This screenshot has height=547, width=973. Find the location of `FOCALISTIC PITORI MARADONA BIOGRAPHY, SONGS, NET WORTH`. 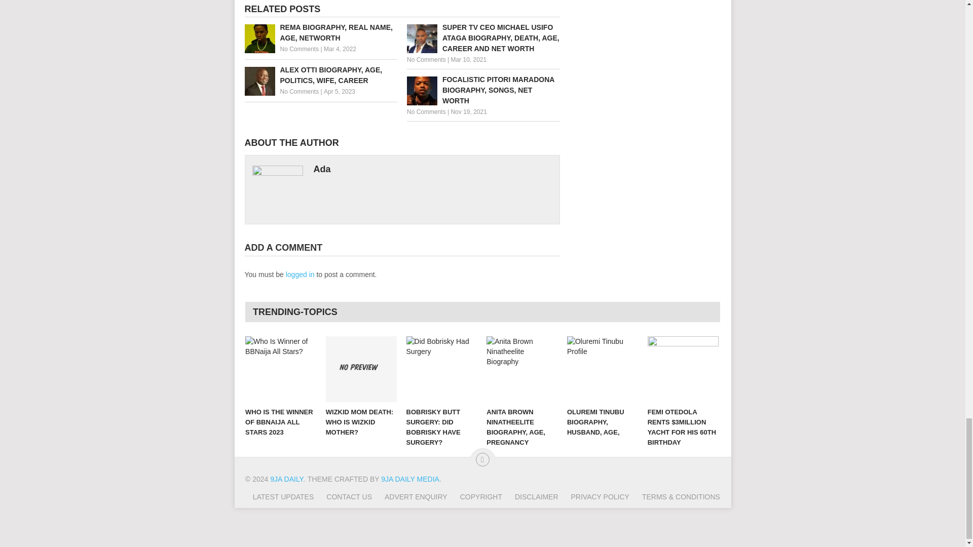

FOCALISTIC PITORI MARADONA BIOGRAPHY, SONGS, NET WORTH is located at coordinates (483, 90).